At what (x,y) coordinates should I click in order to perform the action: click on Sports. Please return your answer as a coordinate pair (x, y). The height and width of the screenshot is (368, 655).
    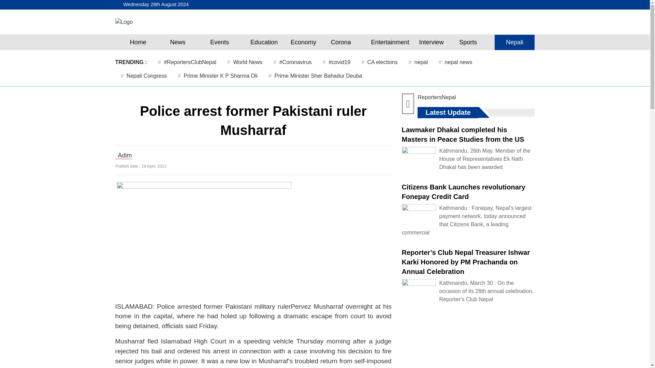
    Looking at the image, I should click on (468, 42).